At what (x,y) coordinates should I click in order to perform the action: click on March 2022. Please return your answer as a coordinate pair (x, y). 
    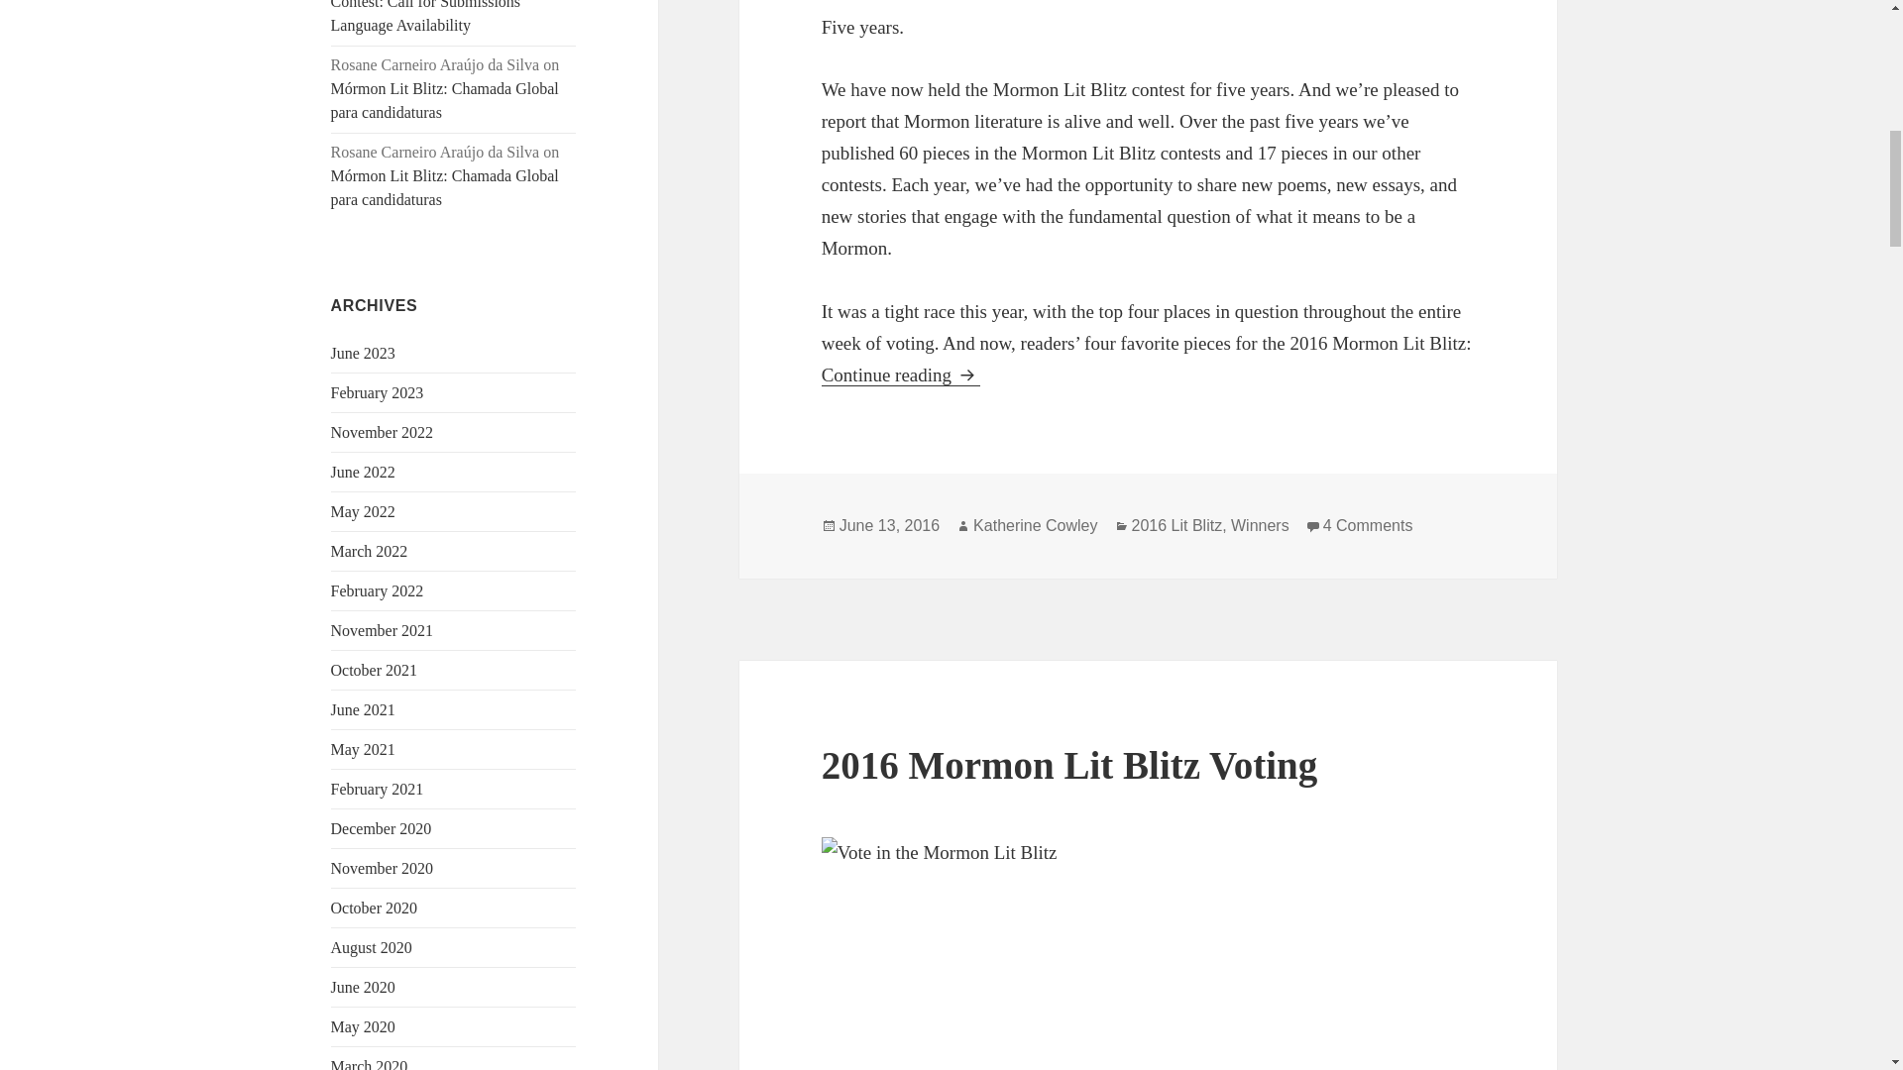
    Looking at the image, I should click on (370, 551).